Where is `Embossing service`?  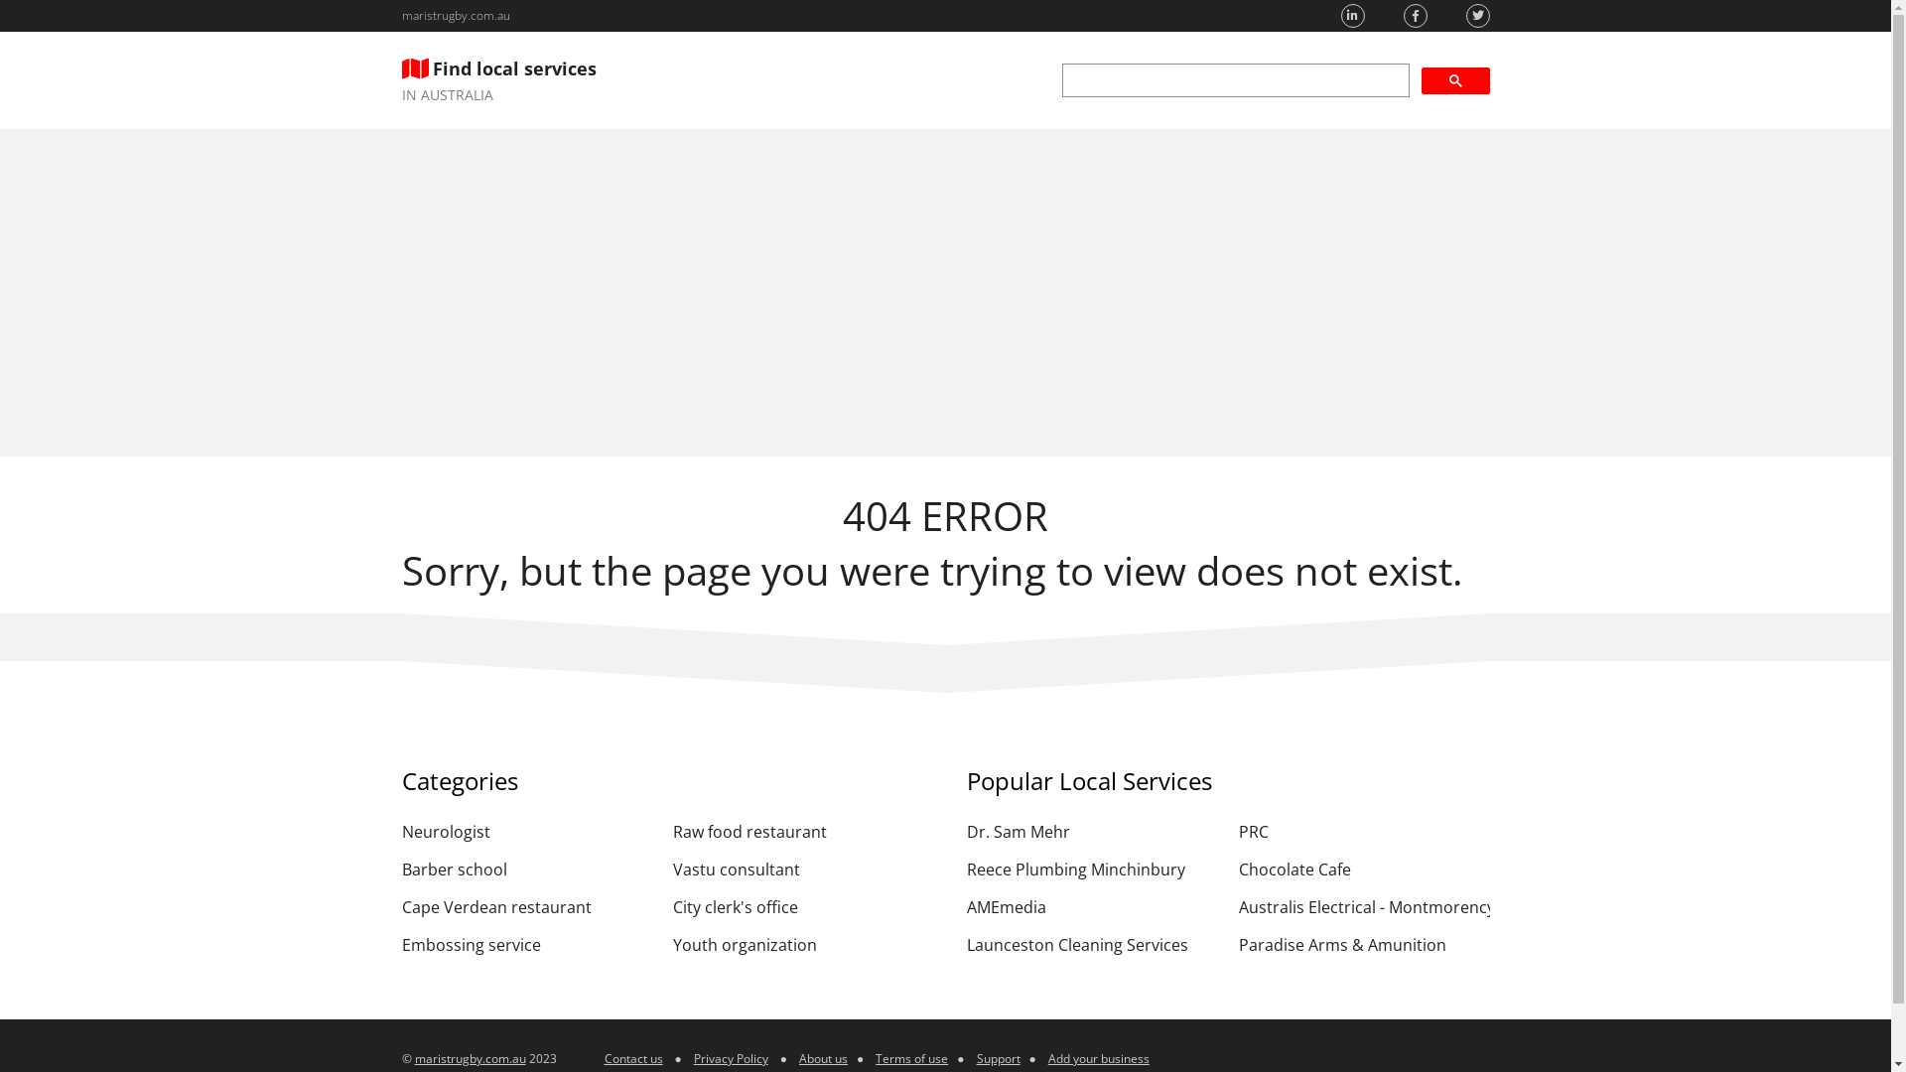 Embossing service is located at coordinates (526, 945).